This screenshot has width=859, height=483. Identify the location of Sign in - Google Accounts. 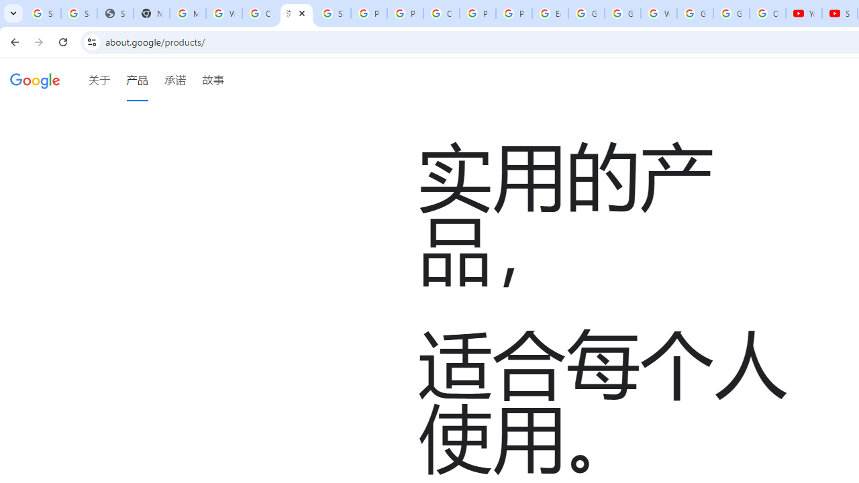
(79, 13).